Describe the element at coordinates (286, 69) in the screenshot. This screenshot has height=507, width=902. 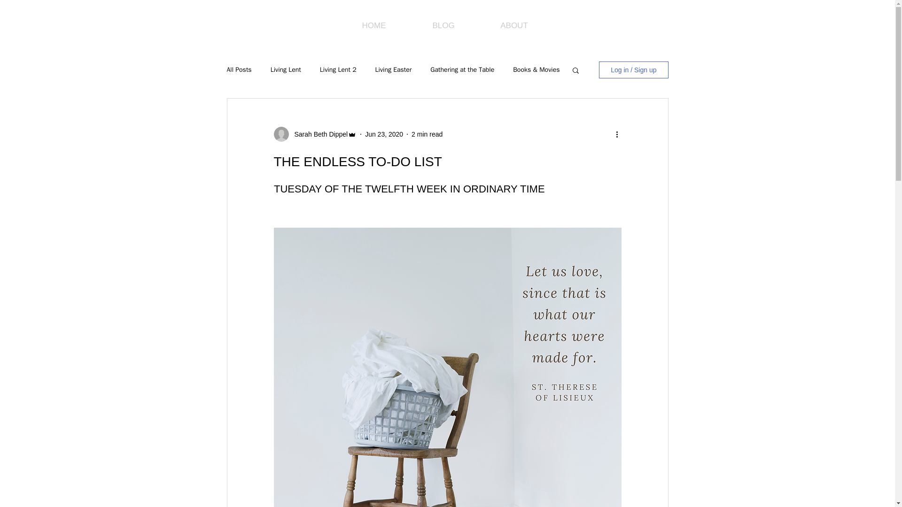
I see `Living Lent` at that location.